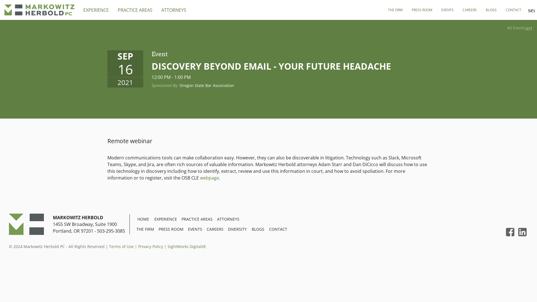 The height and width of the screenshot is (302, 537). What do you see at coordinates (143, 219) in the screenshot?
I see `HOME` at bounding box center [143, 219].